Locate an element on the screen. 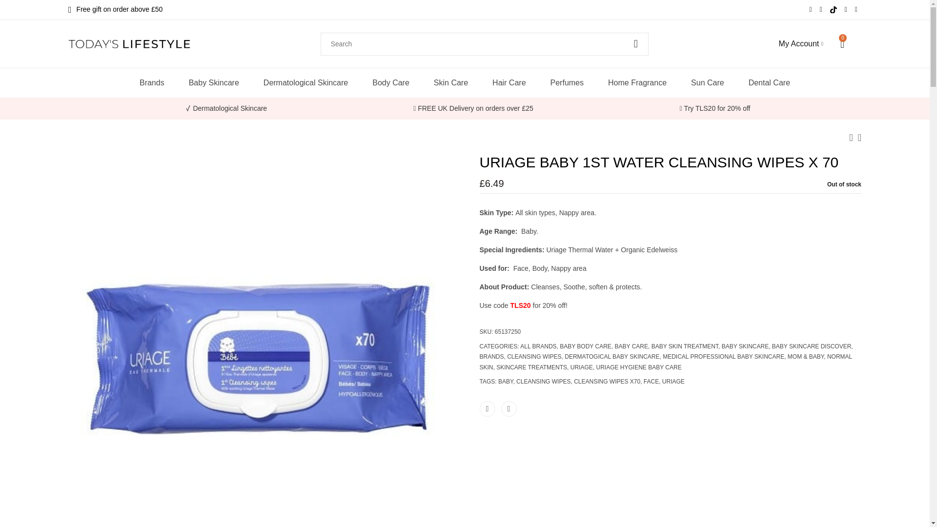 The width and height of the screenshot is (937, 527). Share this post on Pinterest is located at coordinates (508, 409).